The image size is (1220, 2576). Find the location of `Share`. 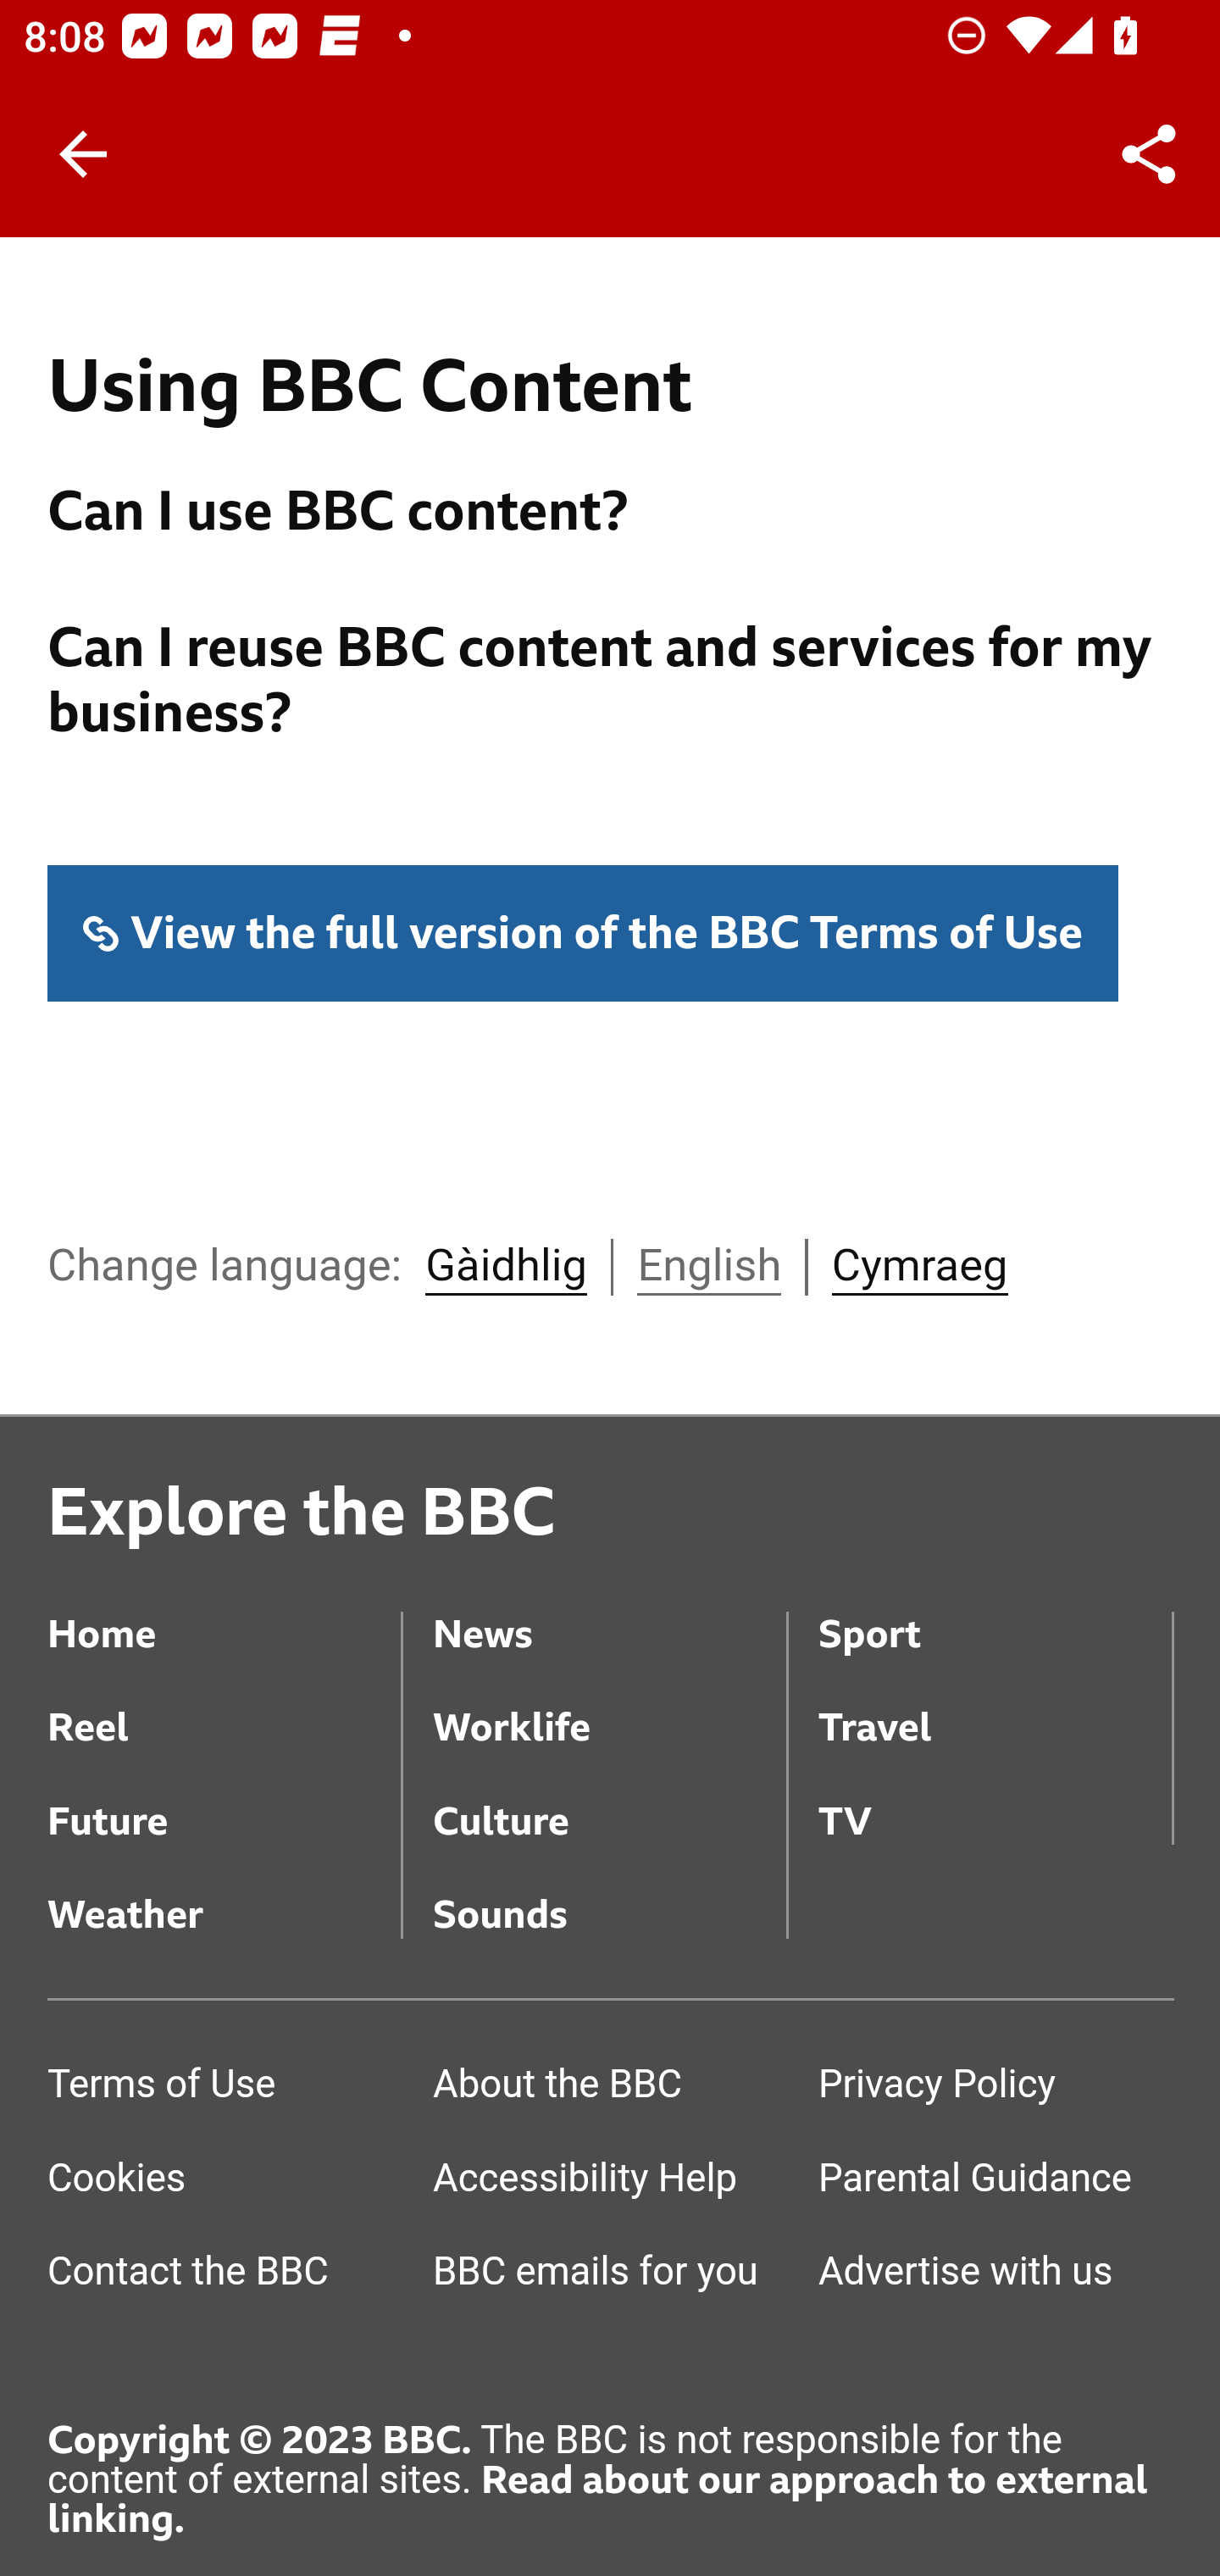

Share is located at coordinates (1149, 154).